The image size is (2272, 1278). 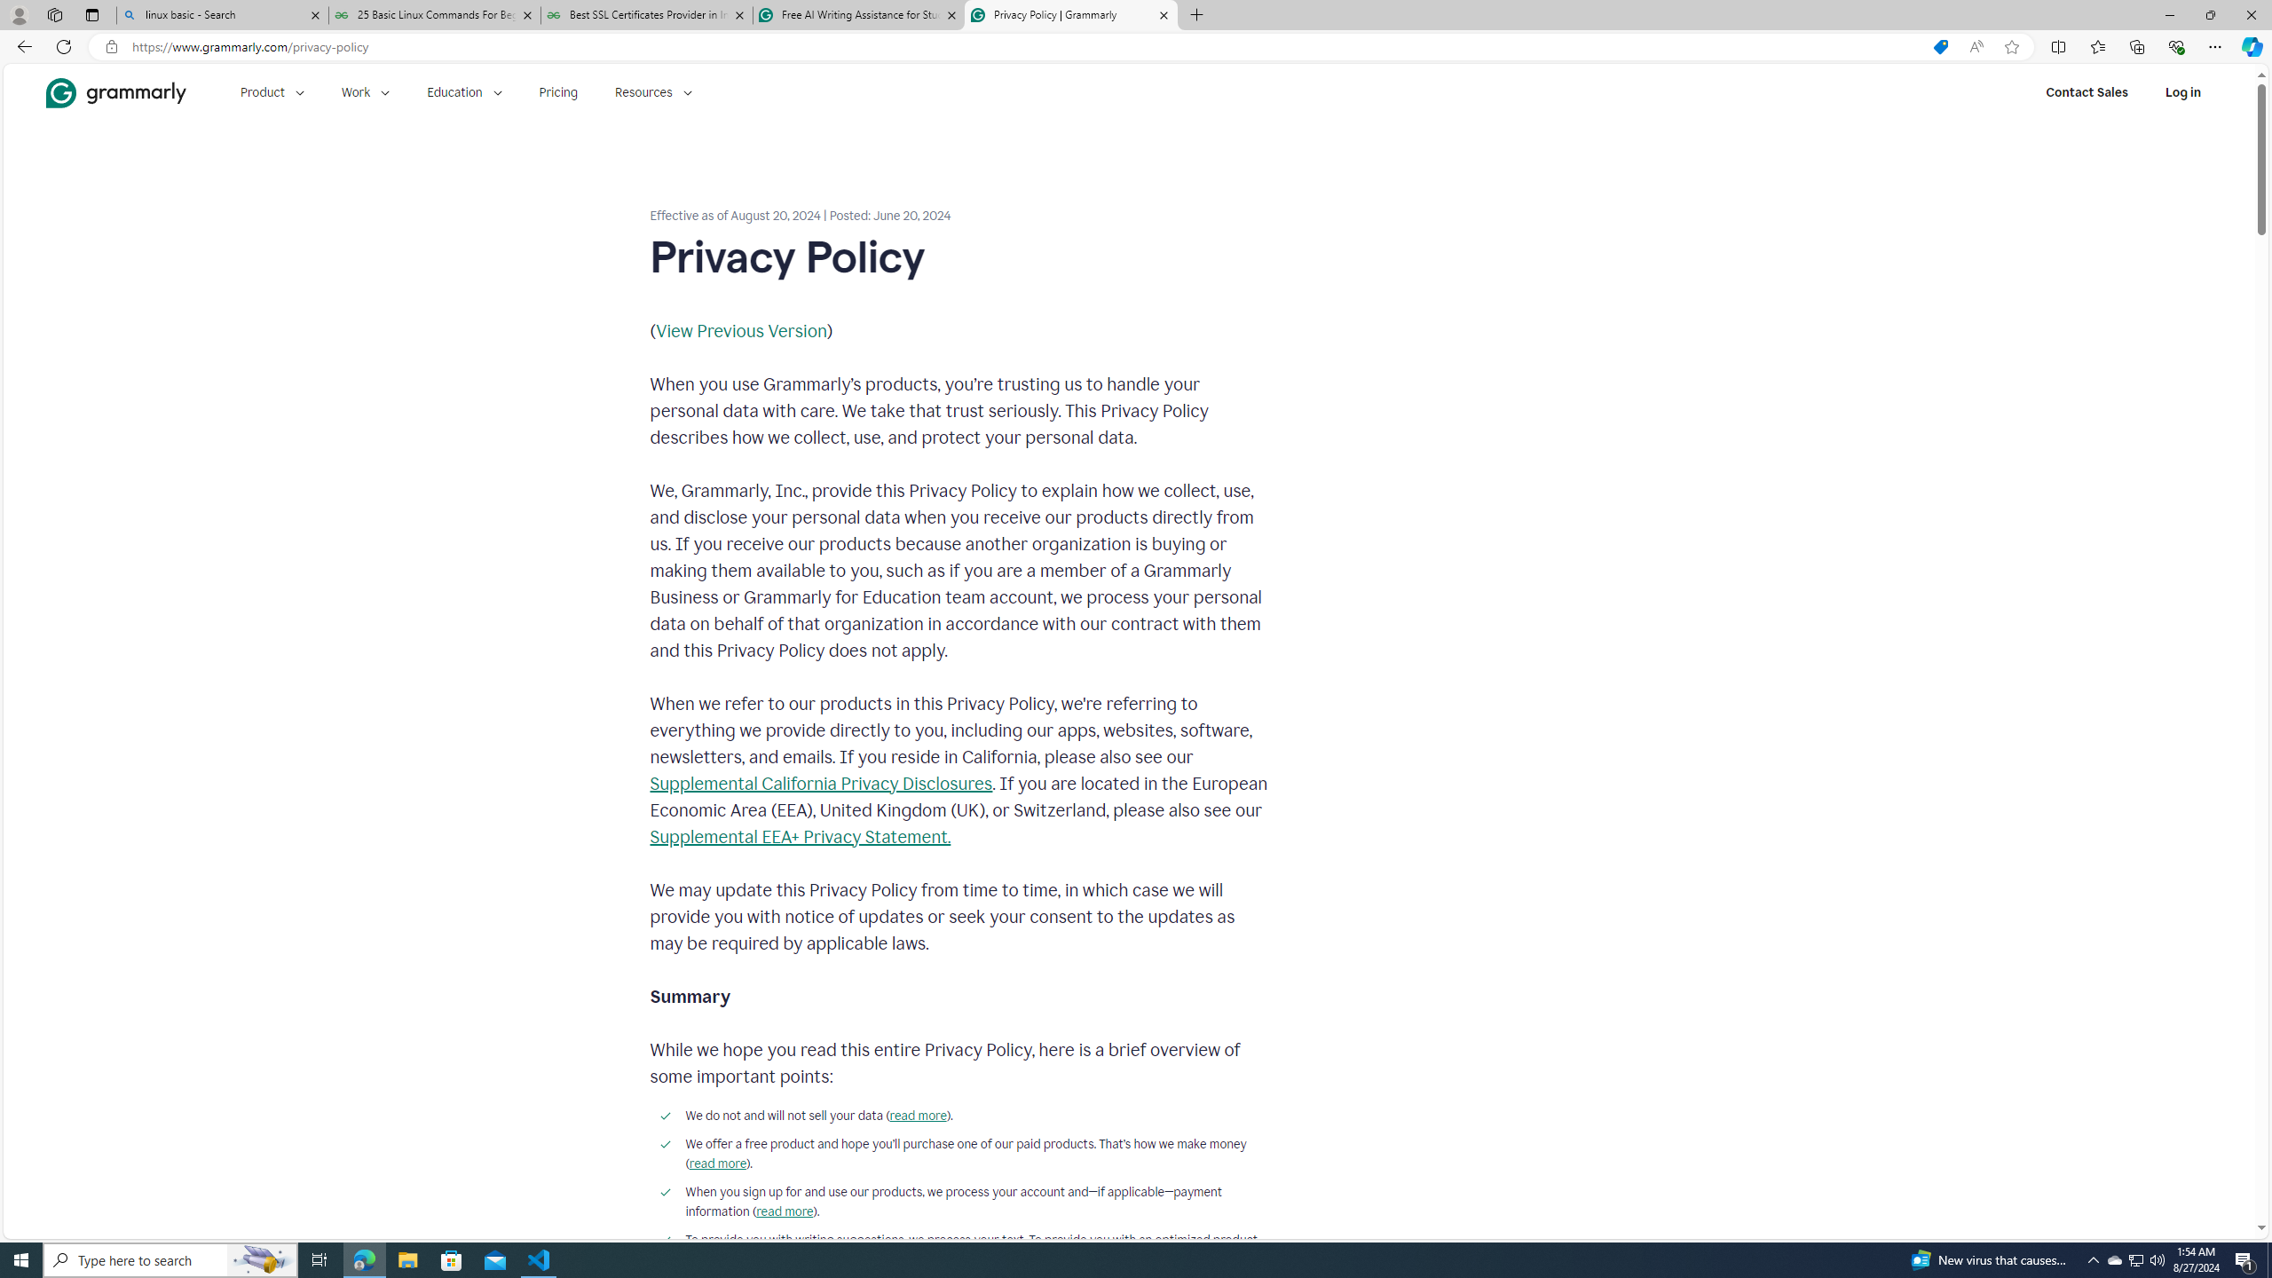 What do you see at coordinates (741, 330) in the screenshot?
I see `View Previous Version` at bounding box center [741, 330].